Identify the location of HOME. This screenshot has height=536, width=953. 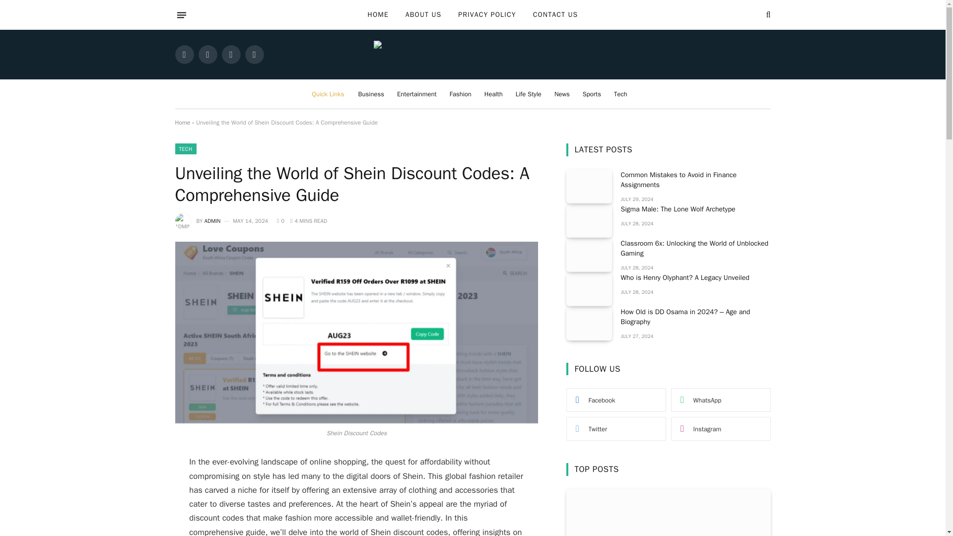
(378, 15).